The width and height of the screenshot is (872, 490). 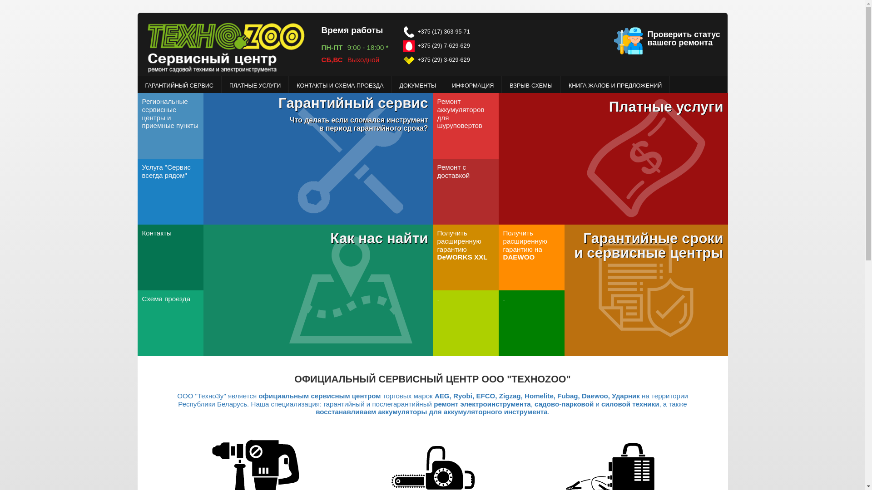 What do you see at coordinates (438, 299) in the screenshot?
I see `.` at bounding box center [438, 299].